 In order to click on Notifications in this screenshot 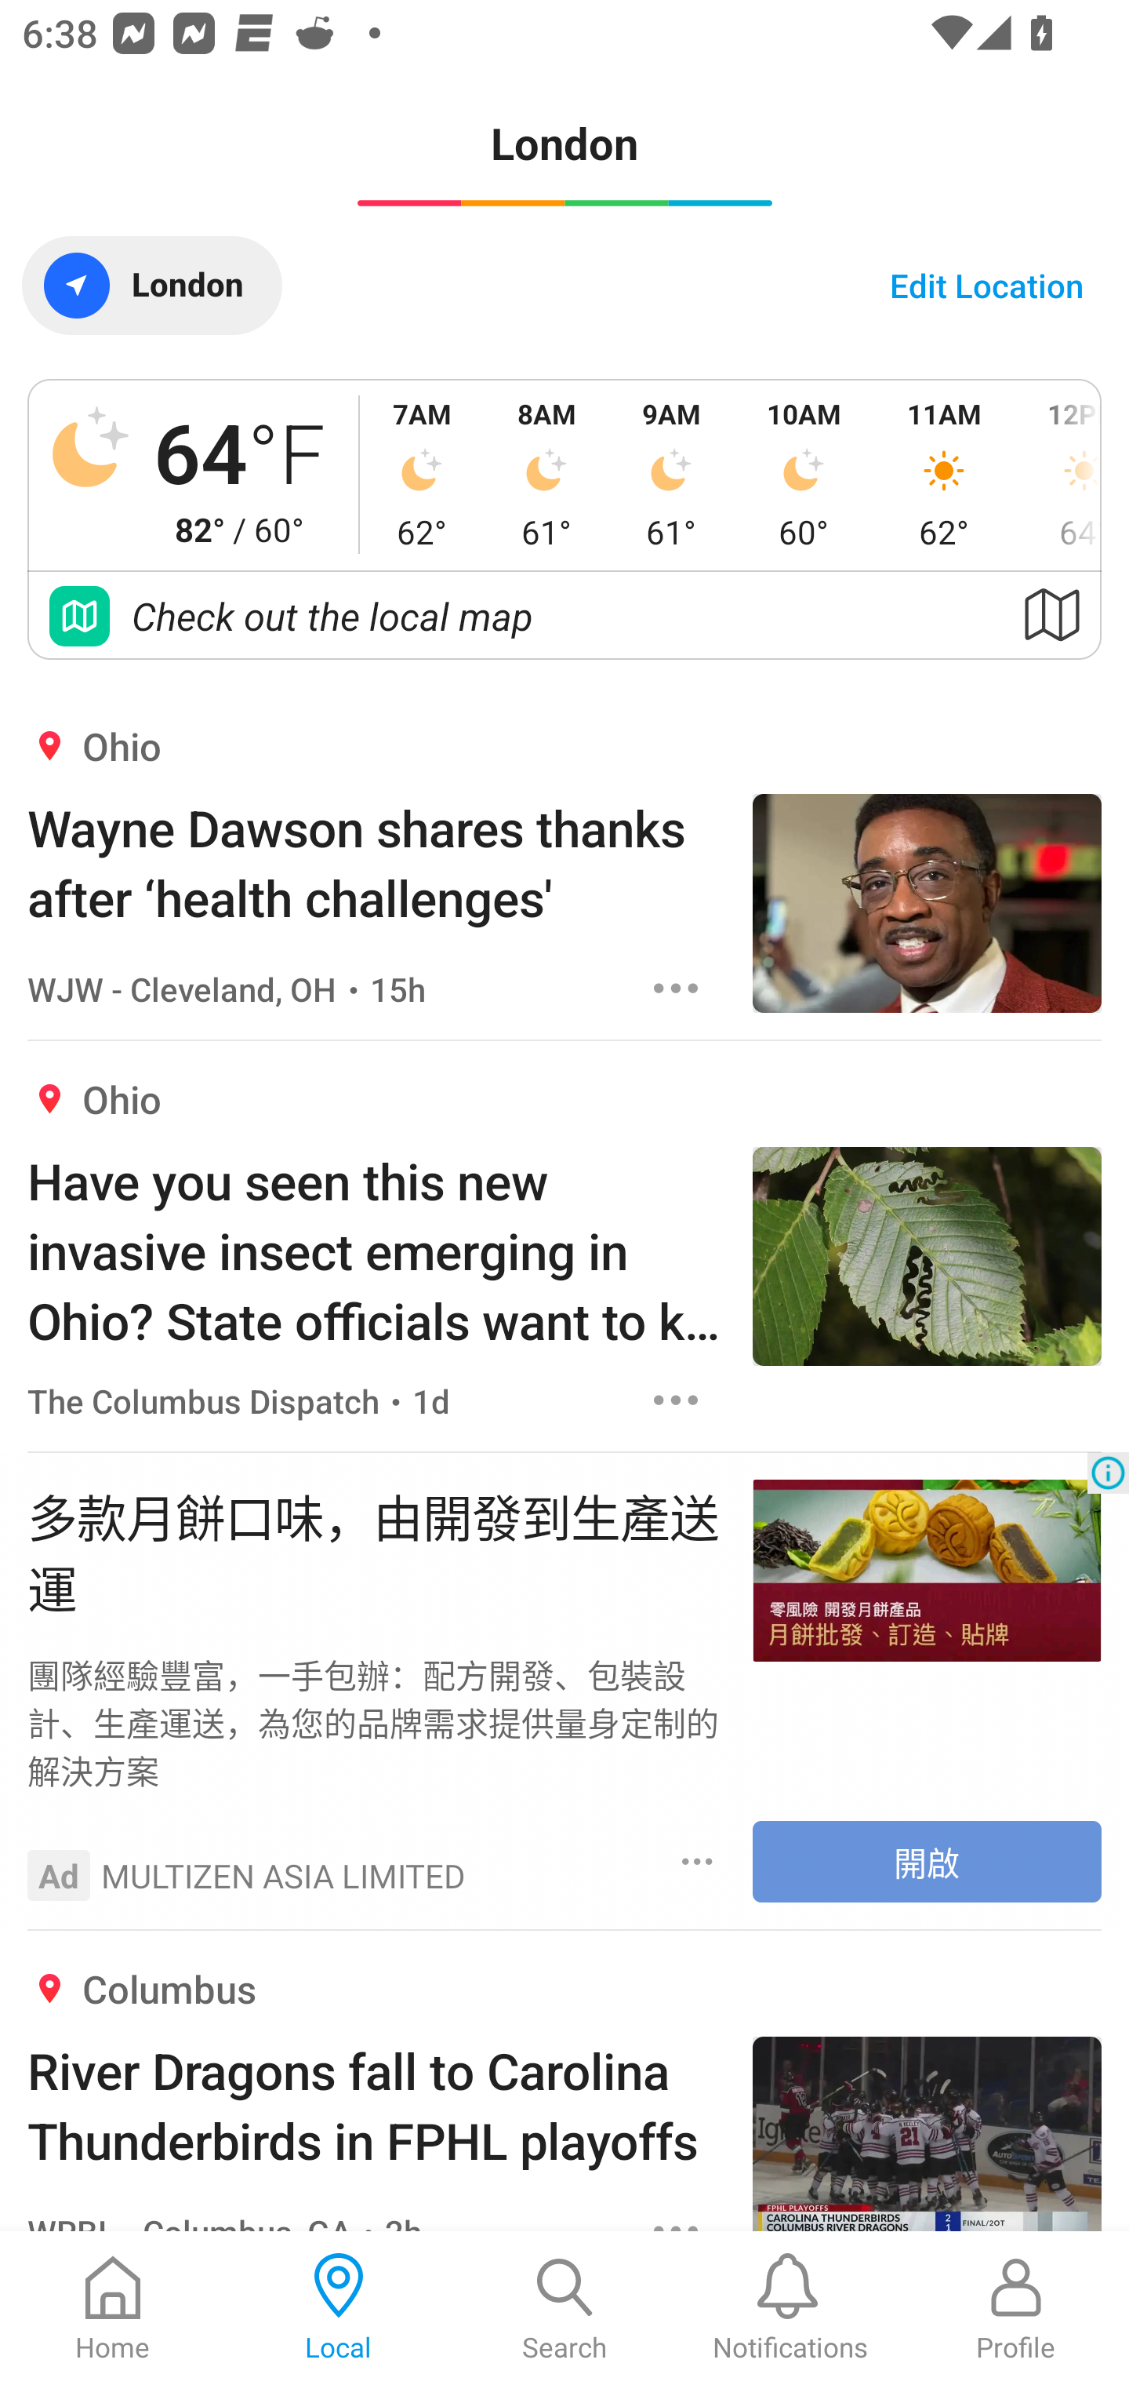, I will do `click(790, 2308)`.